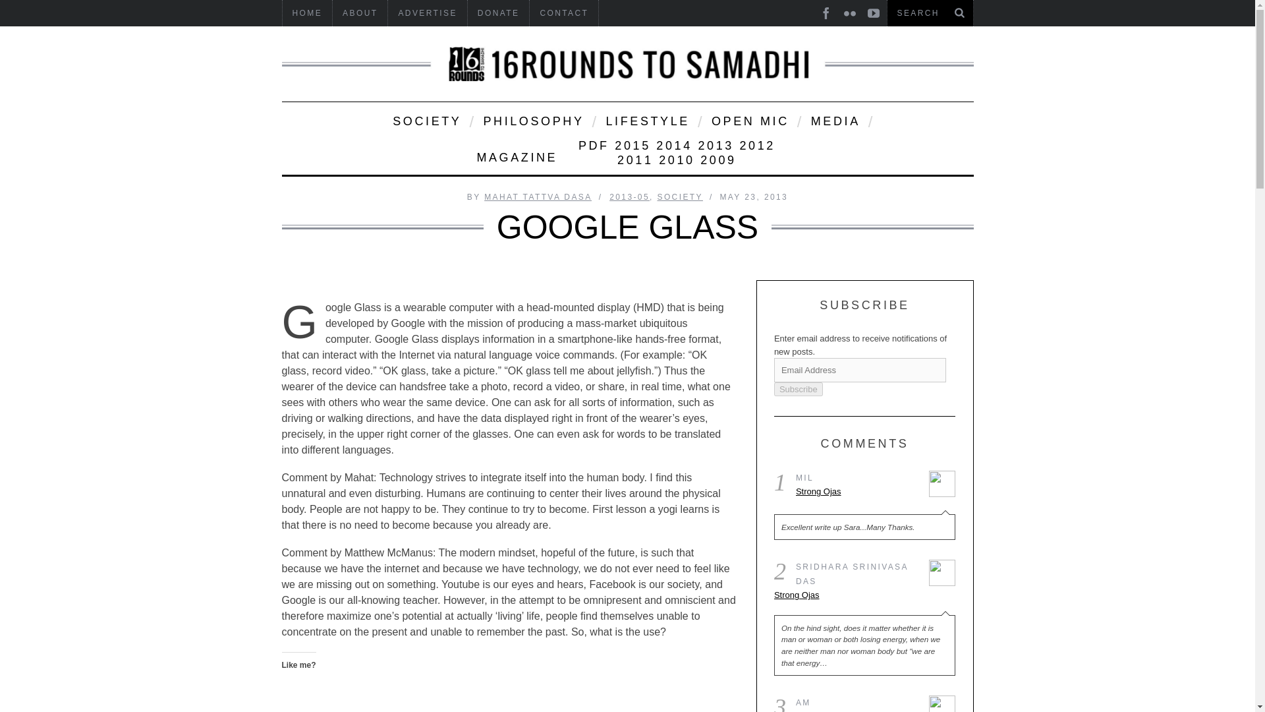  What do you see at coordinates (427, 13) in the screenshot?
I see `ADVERTISE` at bounding box center [427, 13].